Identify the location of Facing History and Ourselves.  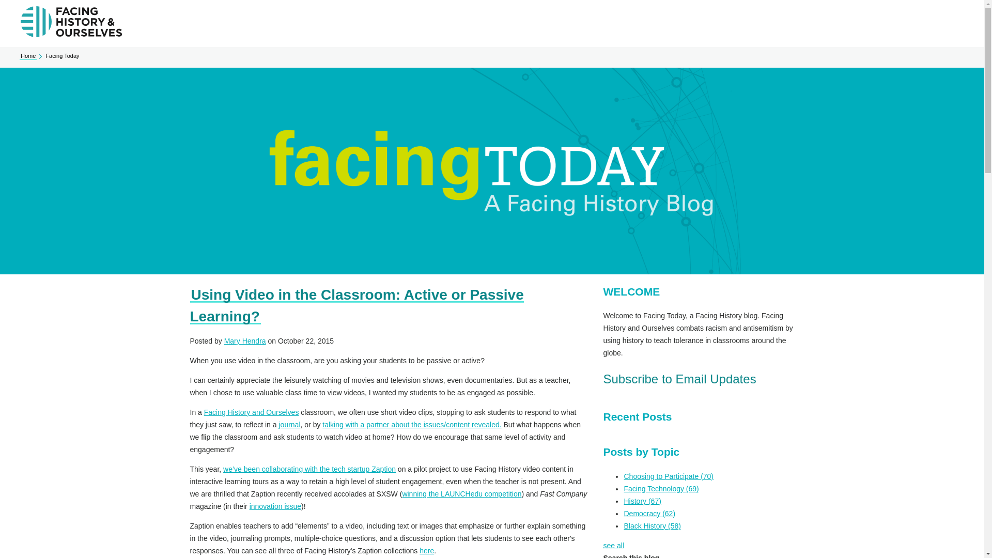
(252, 412).